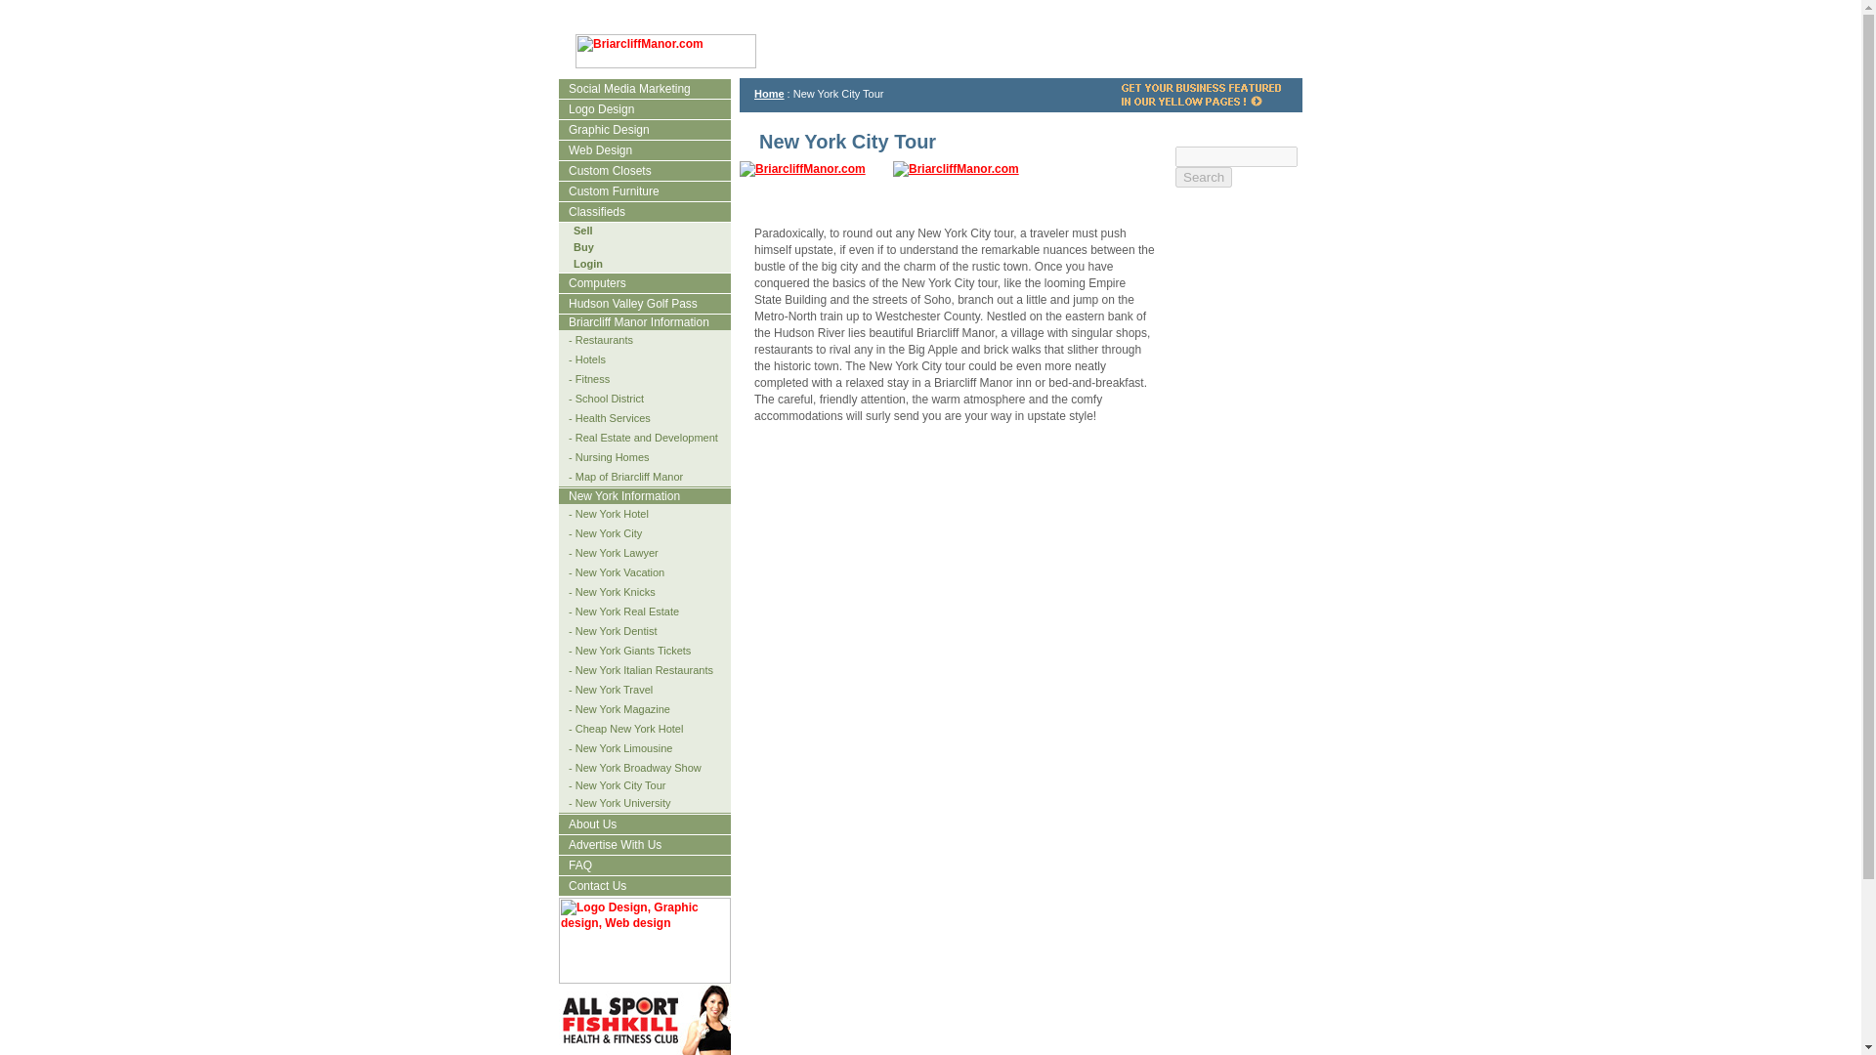  I want to click on Custom Closets, so click(605, 171).